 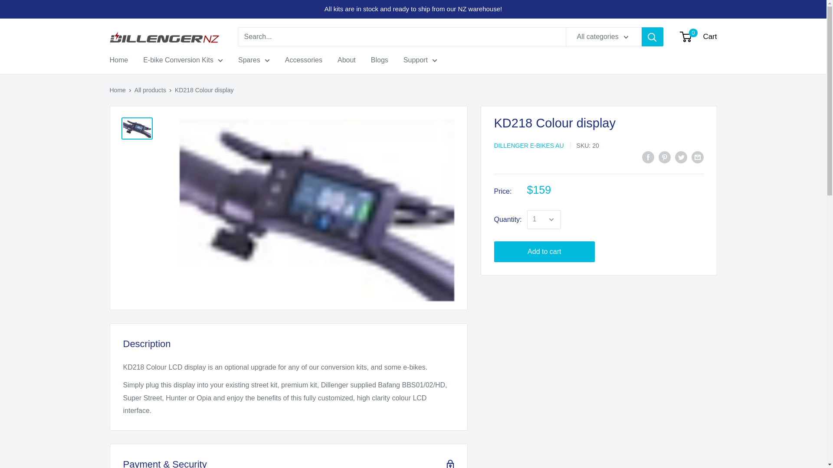 What do you see at coordinates (183, 60) in the screenshot?
I see `E-bike Conversion Kits` at bounding box center [183, 60].